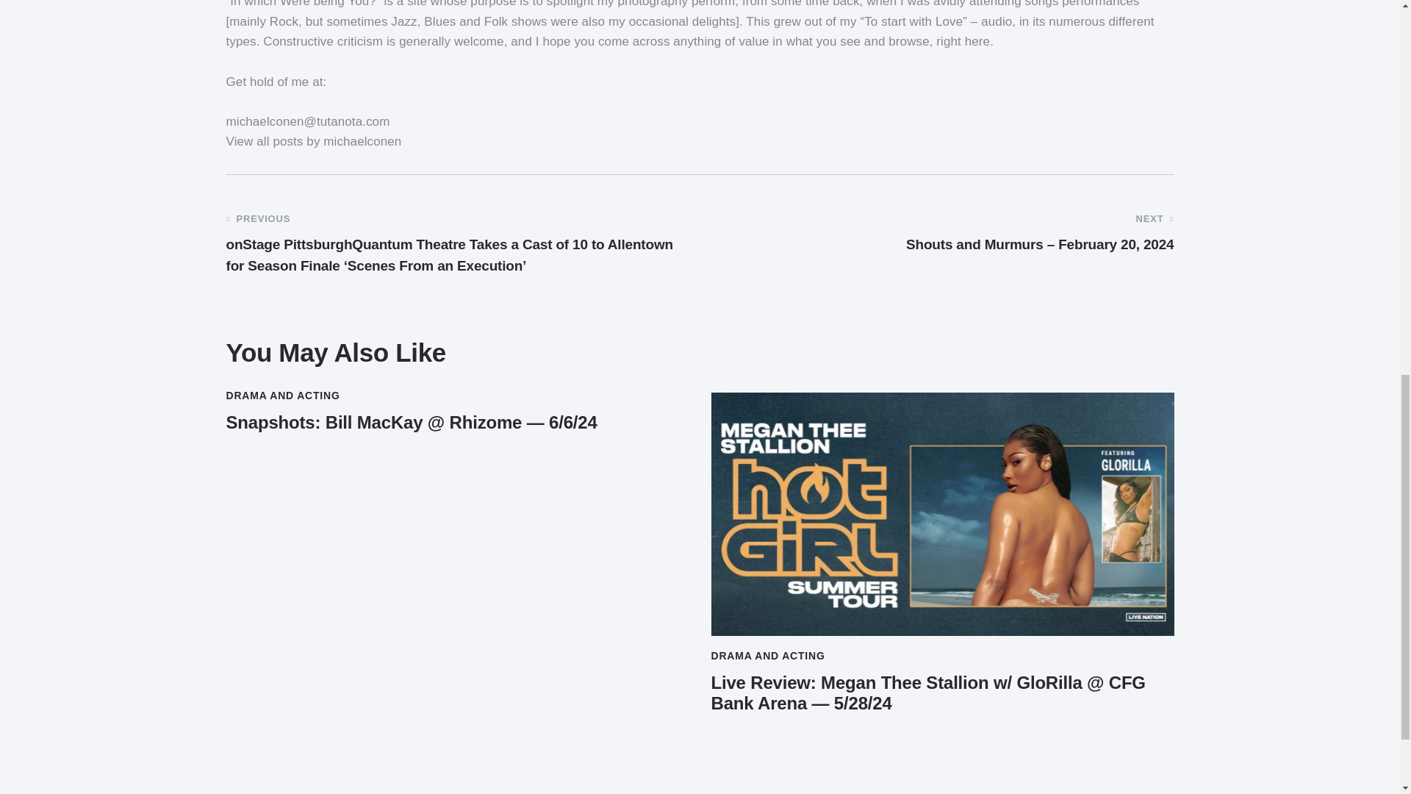 The height and width of the screenshot is (794, 1411). Describe the element at coordinates (768, 656) in the screenshot. I see `DRAMA AND ACTING` at that location.